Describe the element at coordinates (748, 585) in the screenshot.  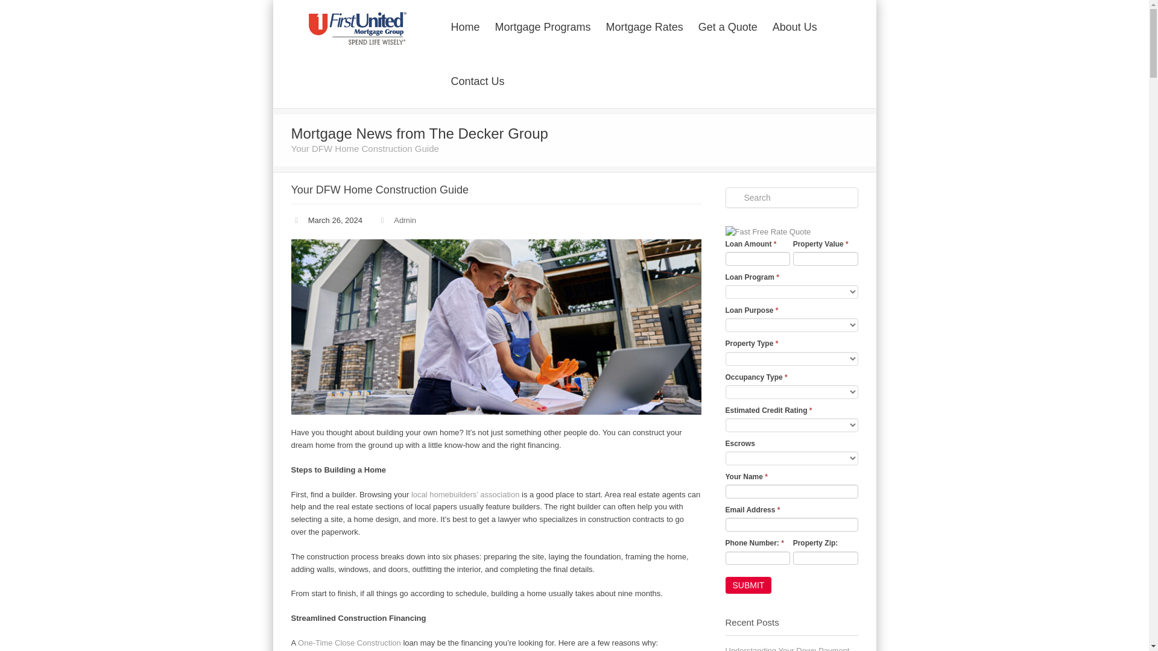
I see `Submit` at that location.